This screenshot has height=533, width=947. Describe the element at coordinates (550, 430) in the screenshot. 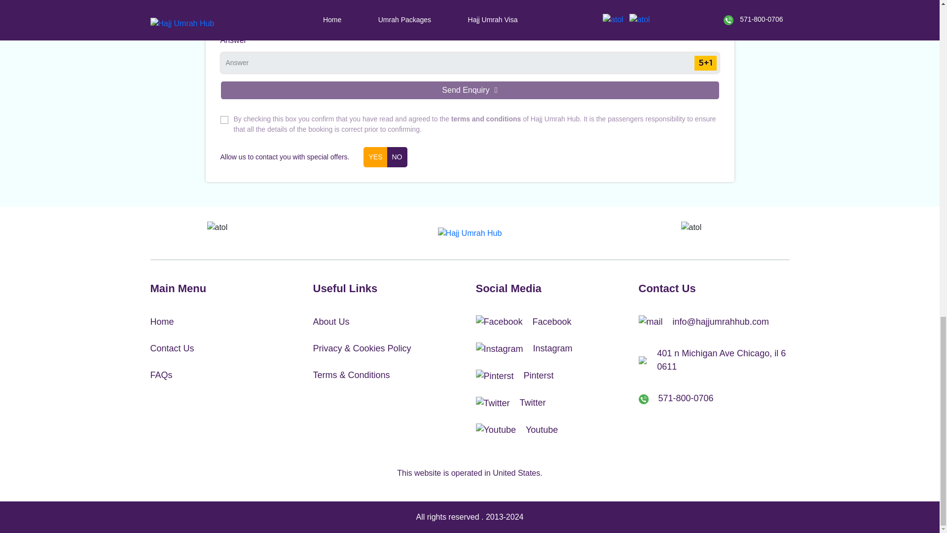

I see `Youtube` at that location.